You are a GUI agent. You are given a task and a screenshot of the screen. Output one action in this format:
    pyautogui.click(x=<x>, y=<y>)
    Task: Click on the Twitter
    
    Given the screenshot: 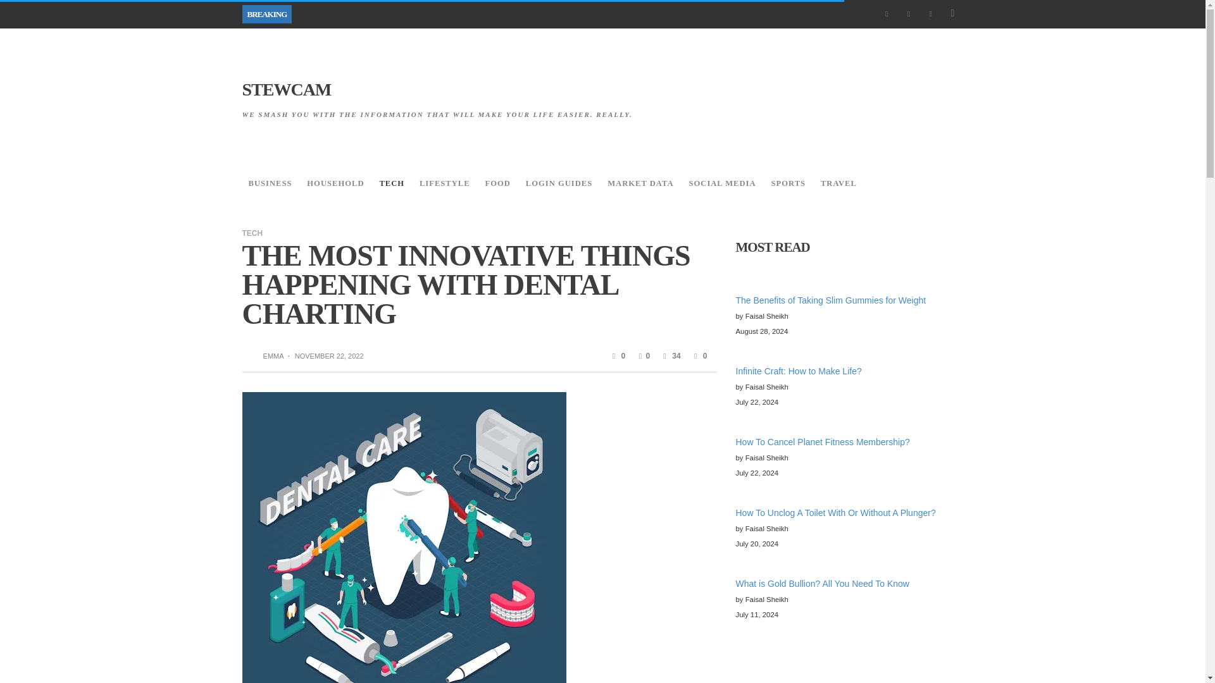 What is the action you would take?
    pyautogui.click(x=930, y=14)
    